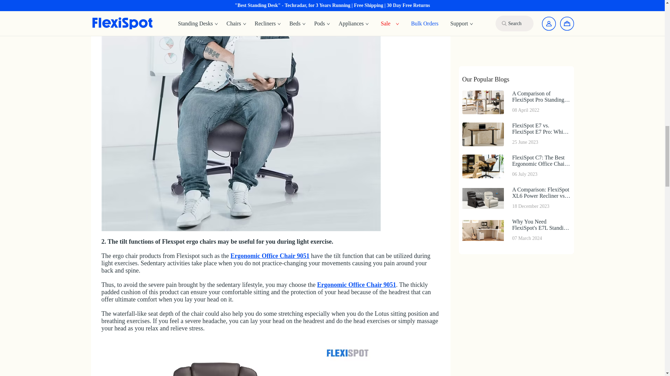 Image resolution: width=670 pixels, height=376 pixels. I want to click on Ergonomic Office Chair 9051, so click(270, 256).